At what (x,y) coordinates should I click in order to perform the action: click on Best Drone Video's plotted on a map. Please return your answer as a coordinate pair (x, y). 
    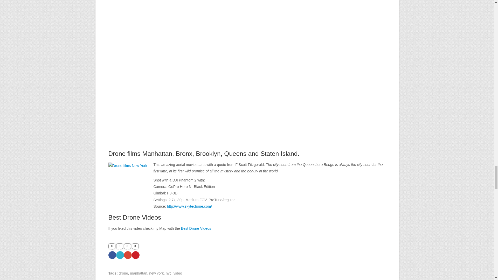
    Looking at the image, I should click on (196, 228).